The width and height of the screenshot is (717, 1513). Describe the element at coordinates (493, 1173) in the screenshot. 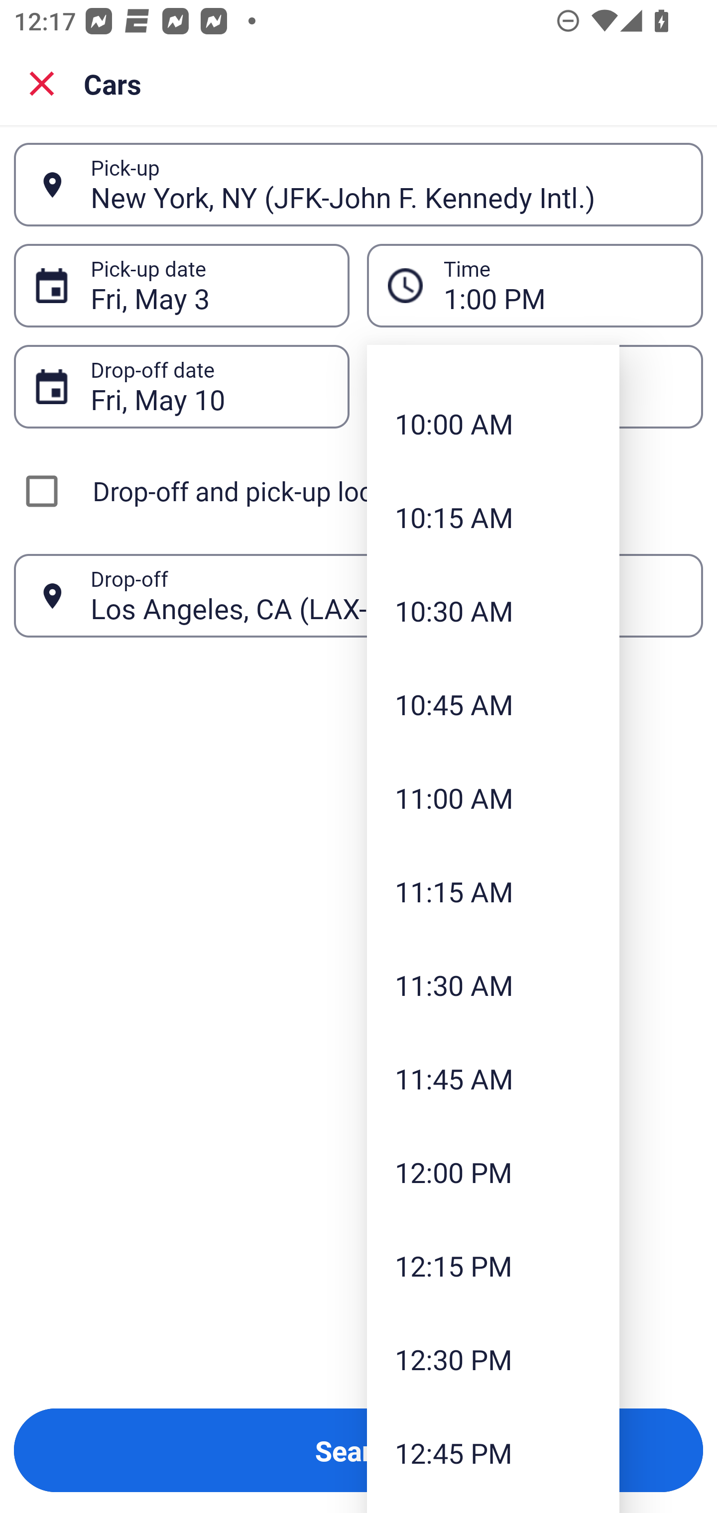

I see `12:00 PM` at that location.